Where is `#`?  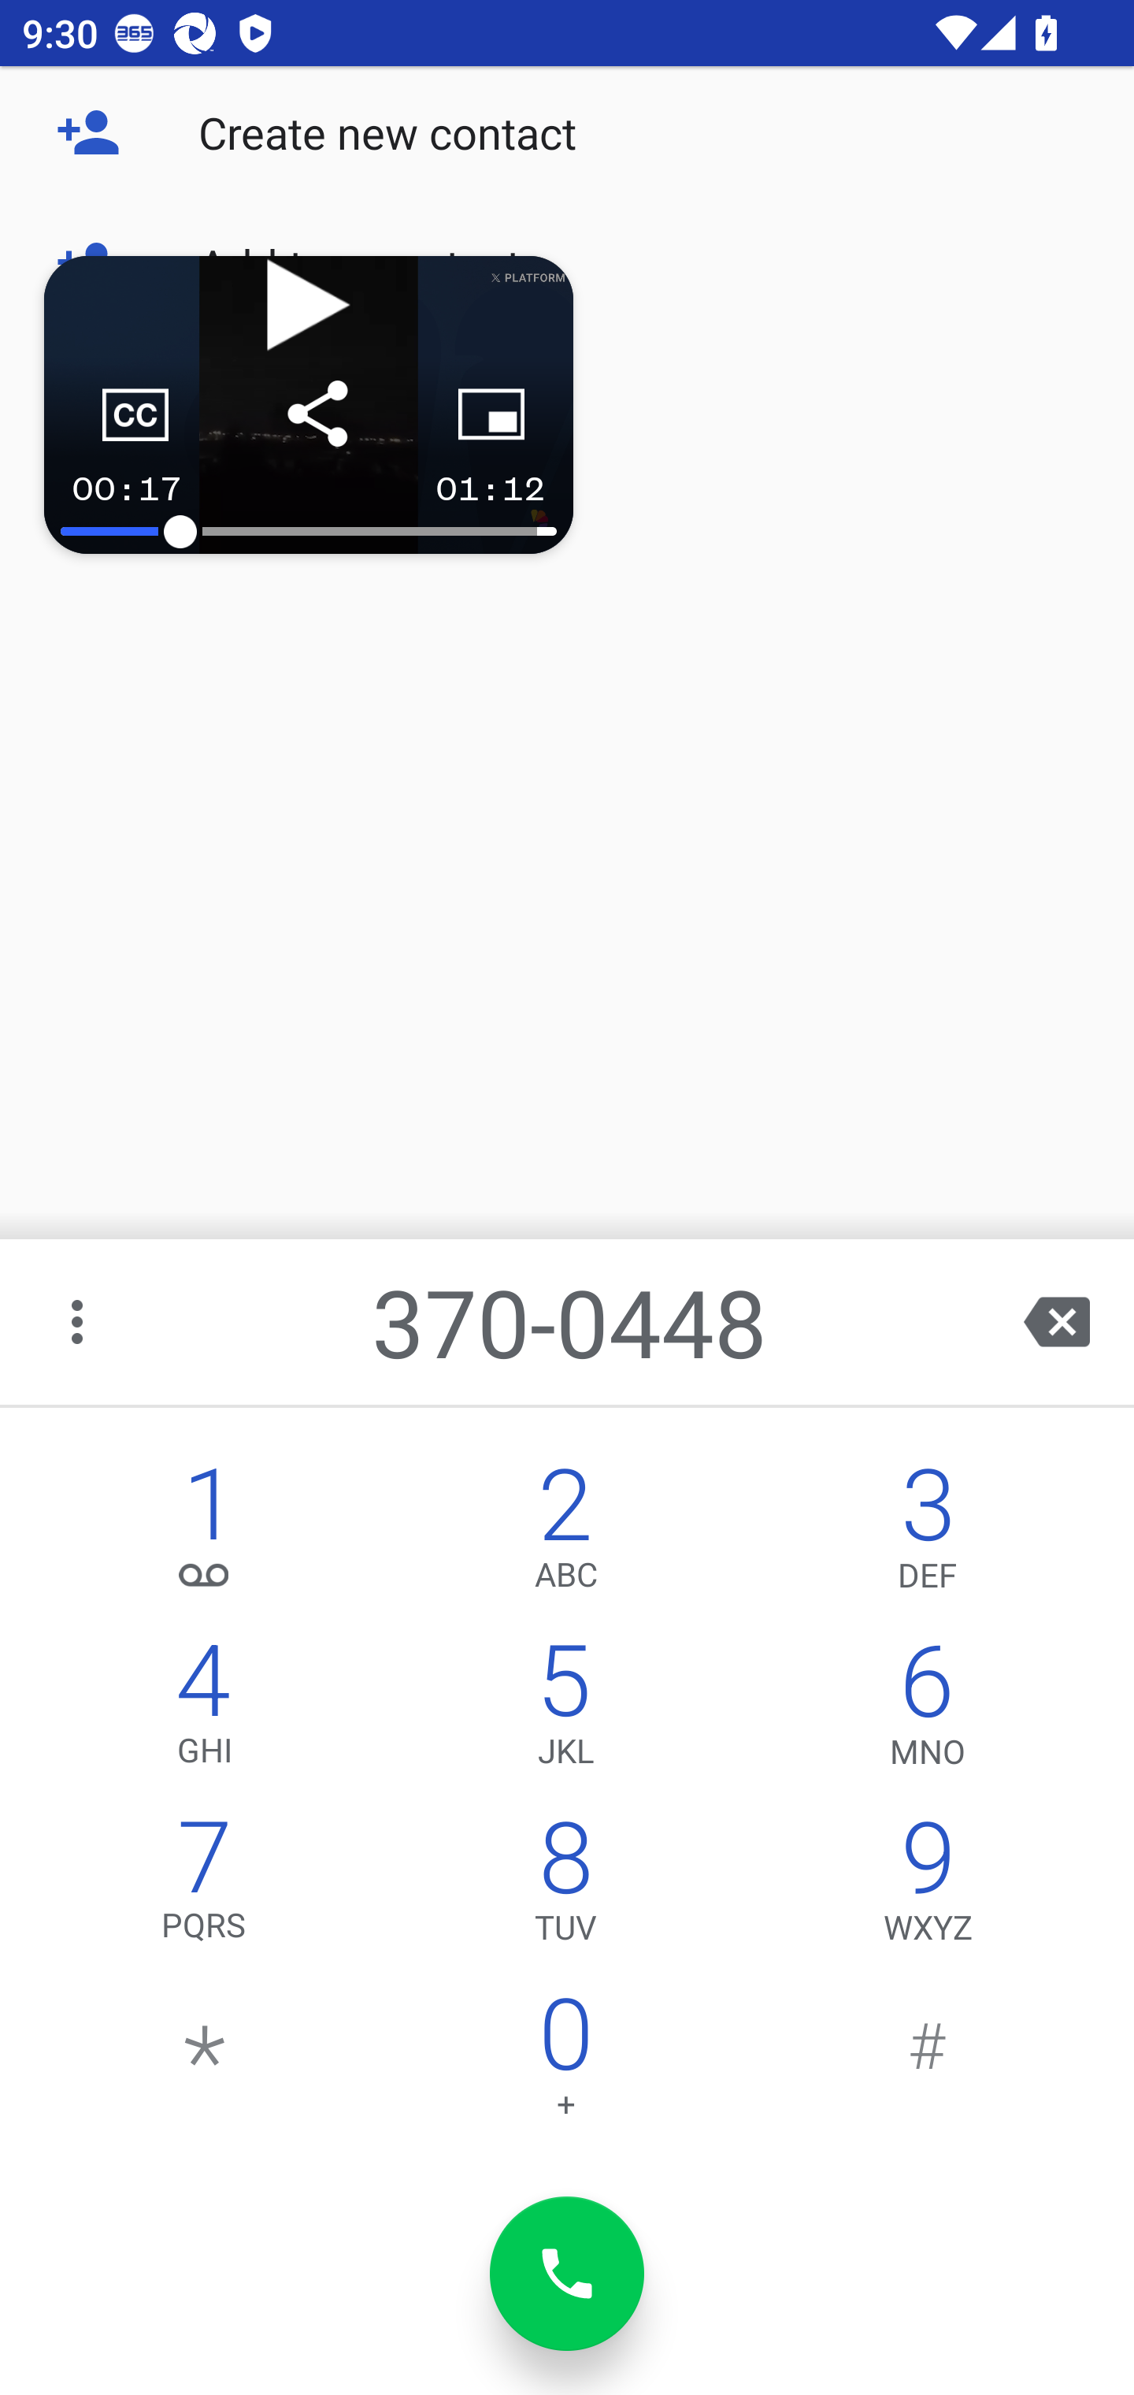 # is located at coordinates (928, 2064).